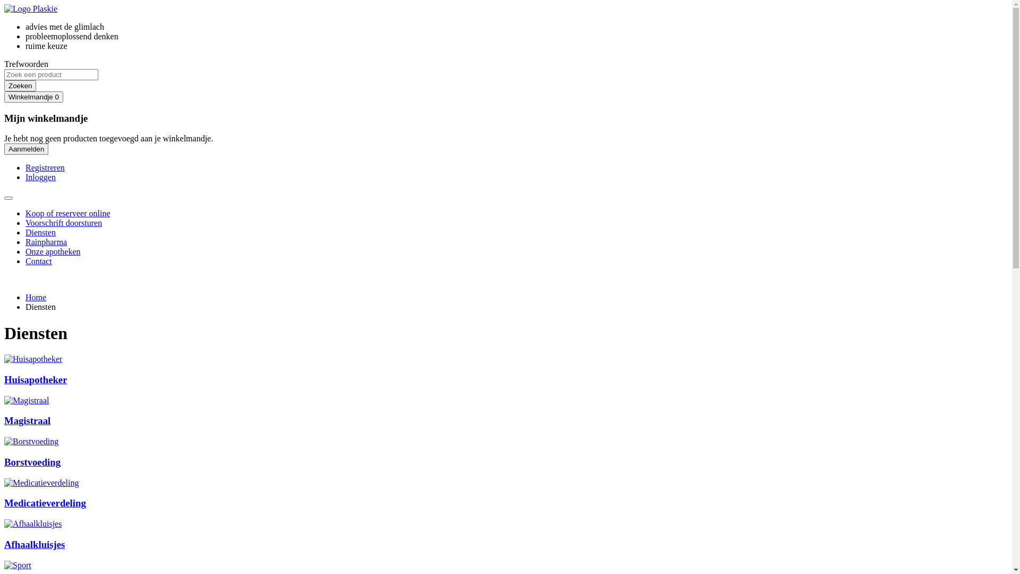 Image resolution: width=1020 pixels, height=574 pixels. What do you see at coordinates (68, 214) in the screenshot?
I see `Koop of reserveer online` at bounding box center [68, 214].